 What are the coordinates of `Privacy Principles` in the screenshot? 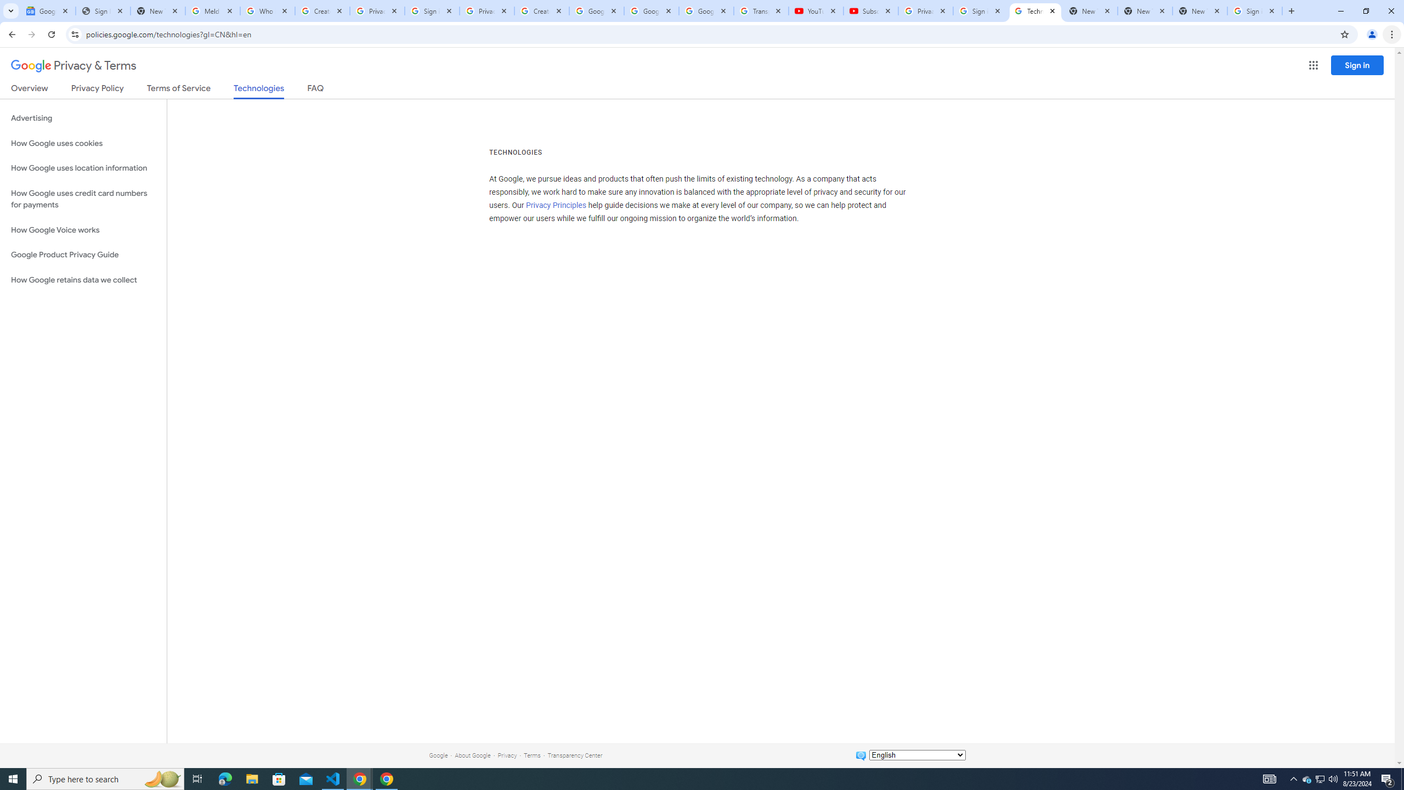 It's located at (557, 205).